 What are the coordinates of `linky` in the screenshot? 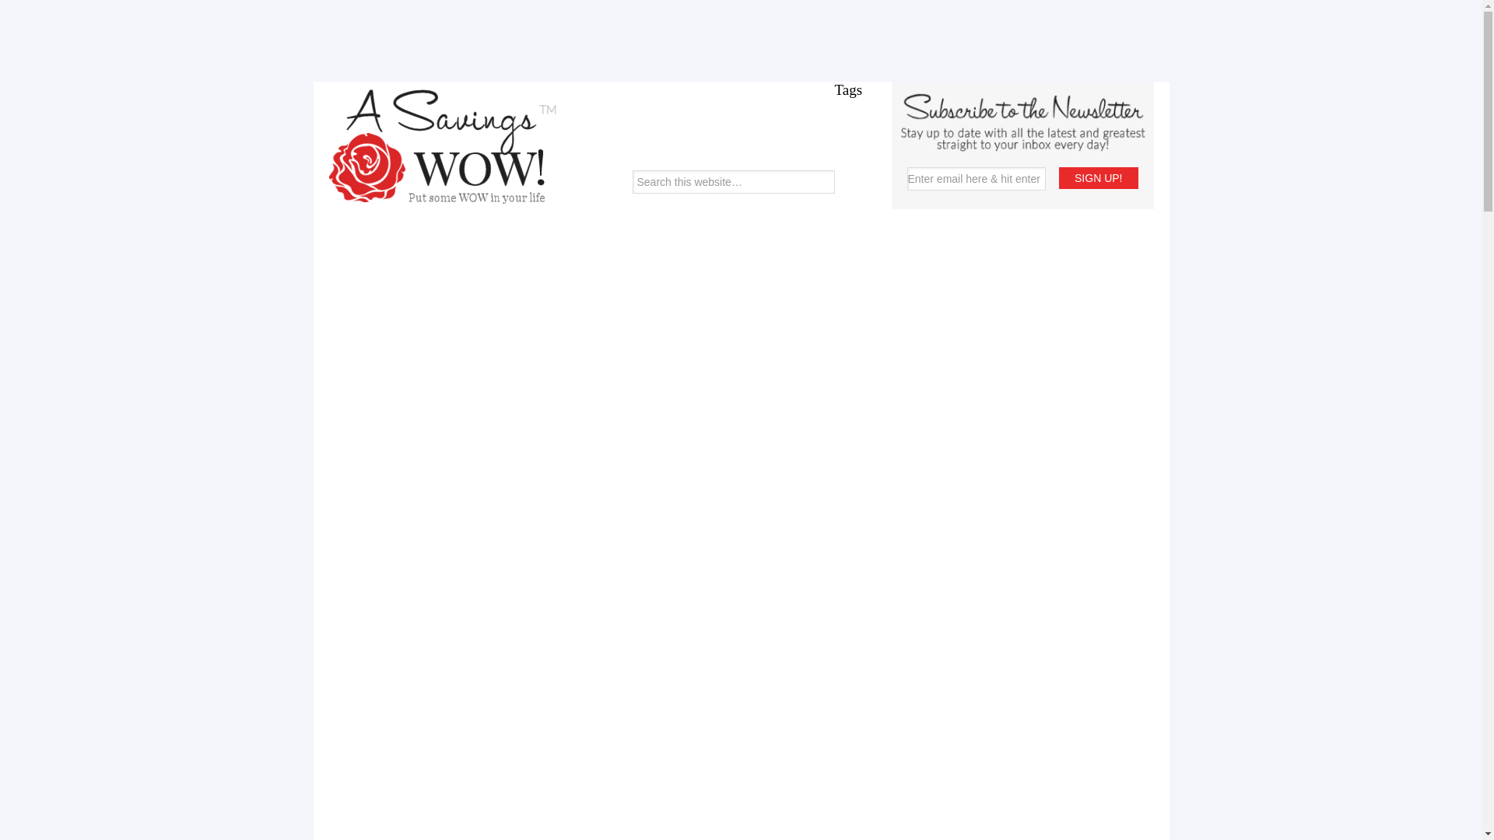 It's located at (889, 703).